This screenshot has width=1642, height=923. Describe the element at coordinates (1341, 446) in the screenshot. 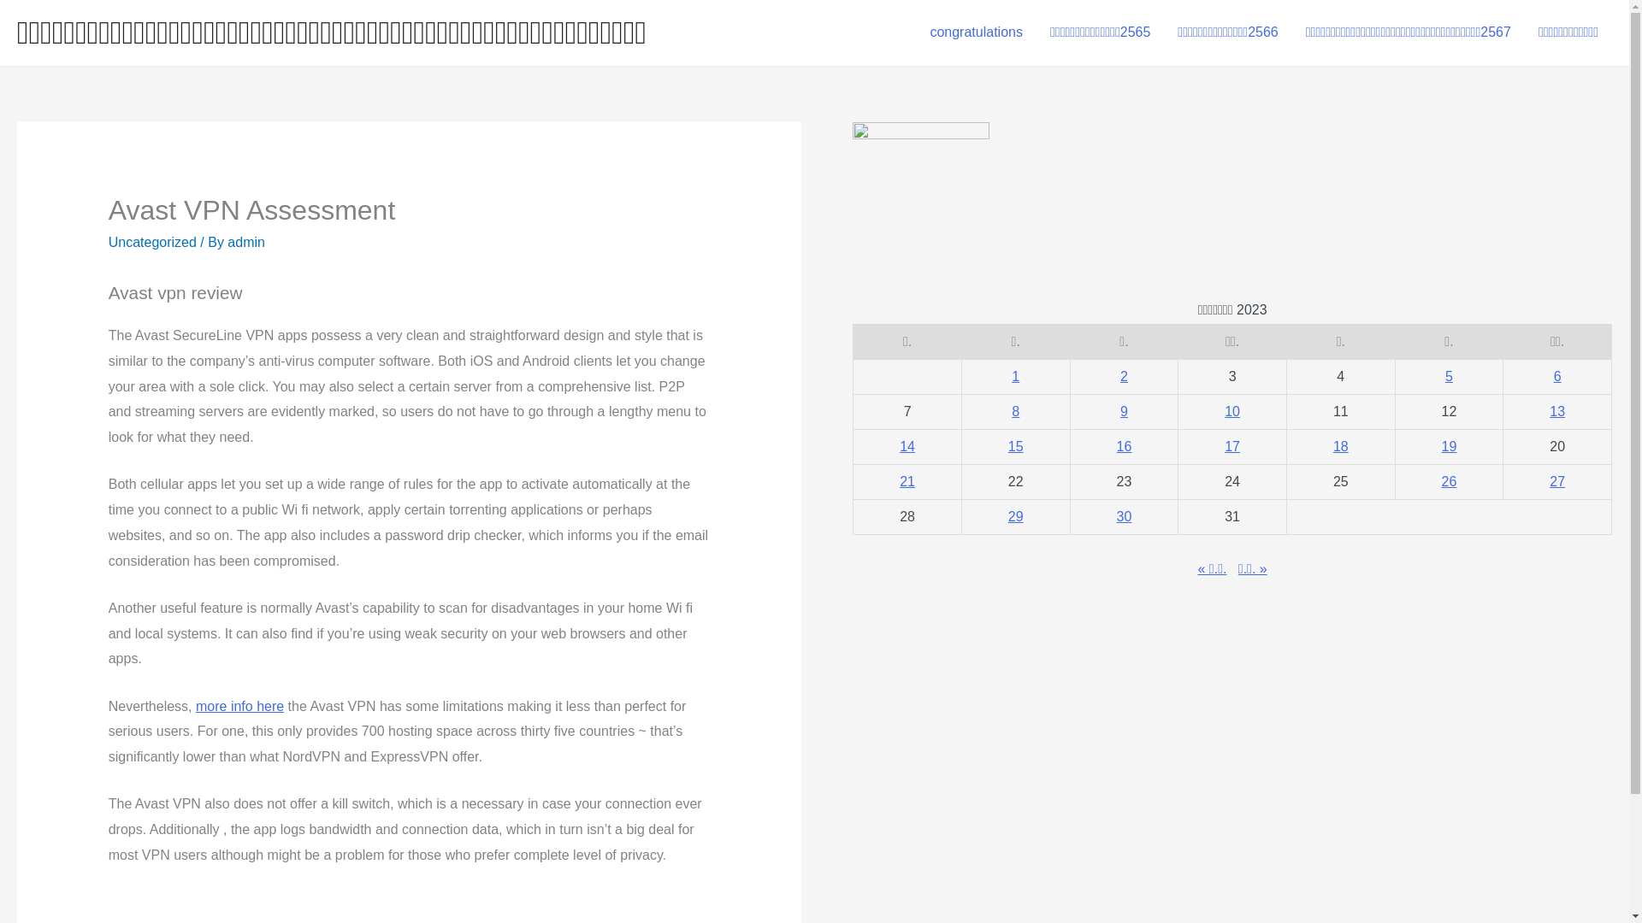

I see `18` at that location.